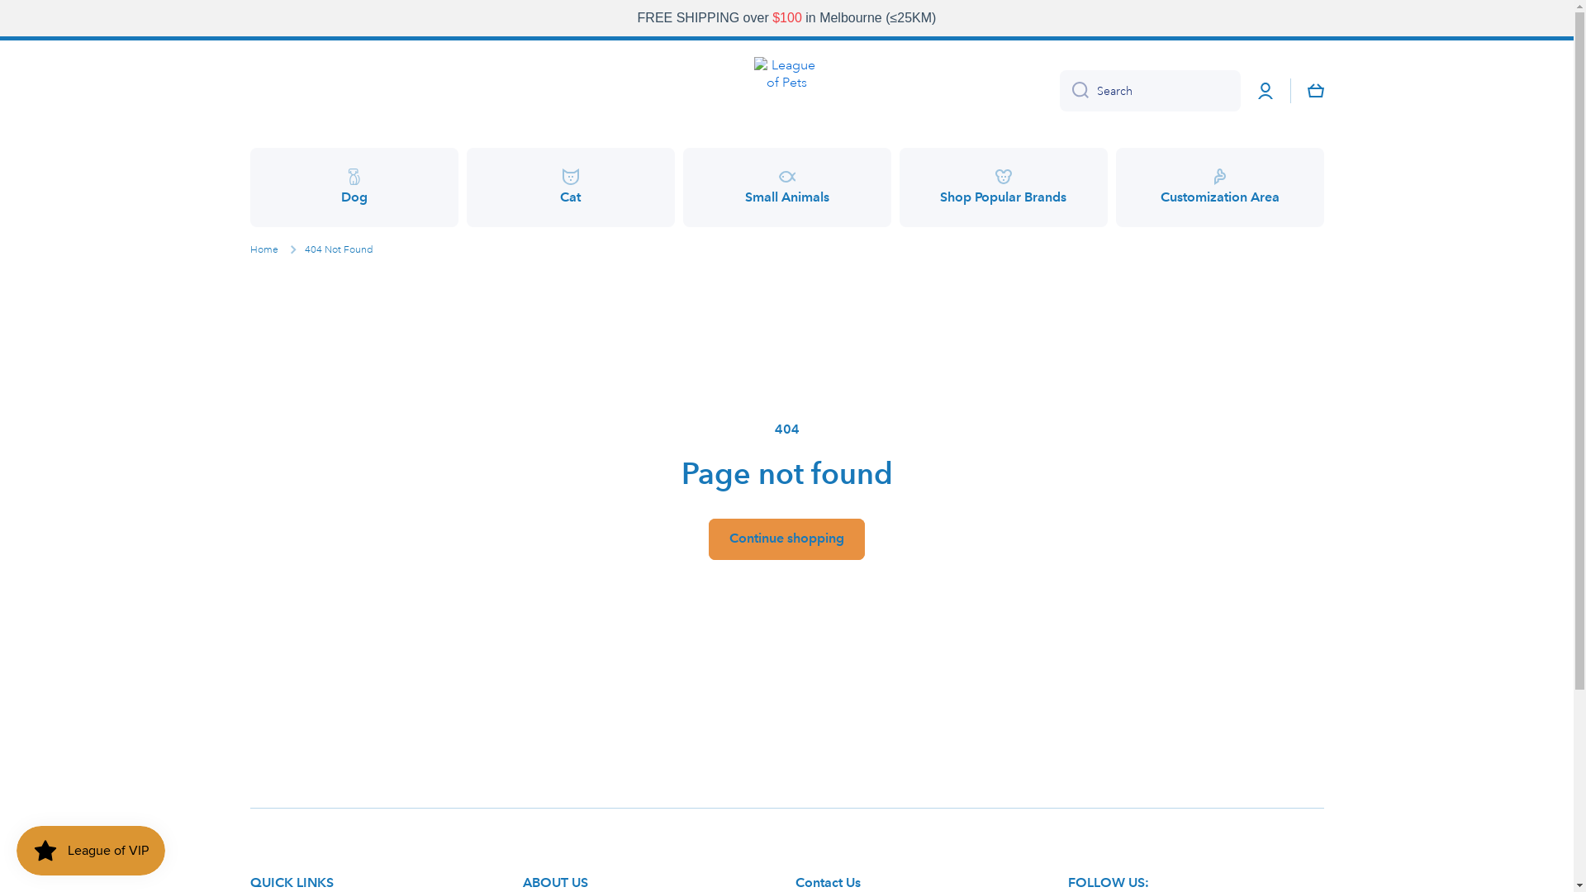 The width and height of the screenshot is (1586, 892). Describe the element at coordinates (786, 539) in the screenshot. I see `Continue shopping` at that location.